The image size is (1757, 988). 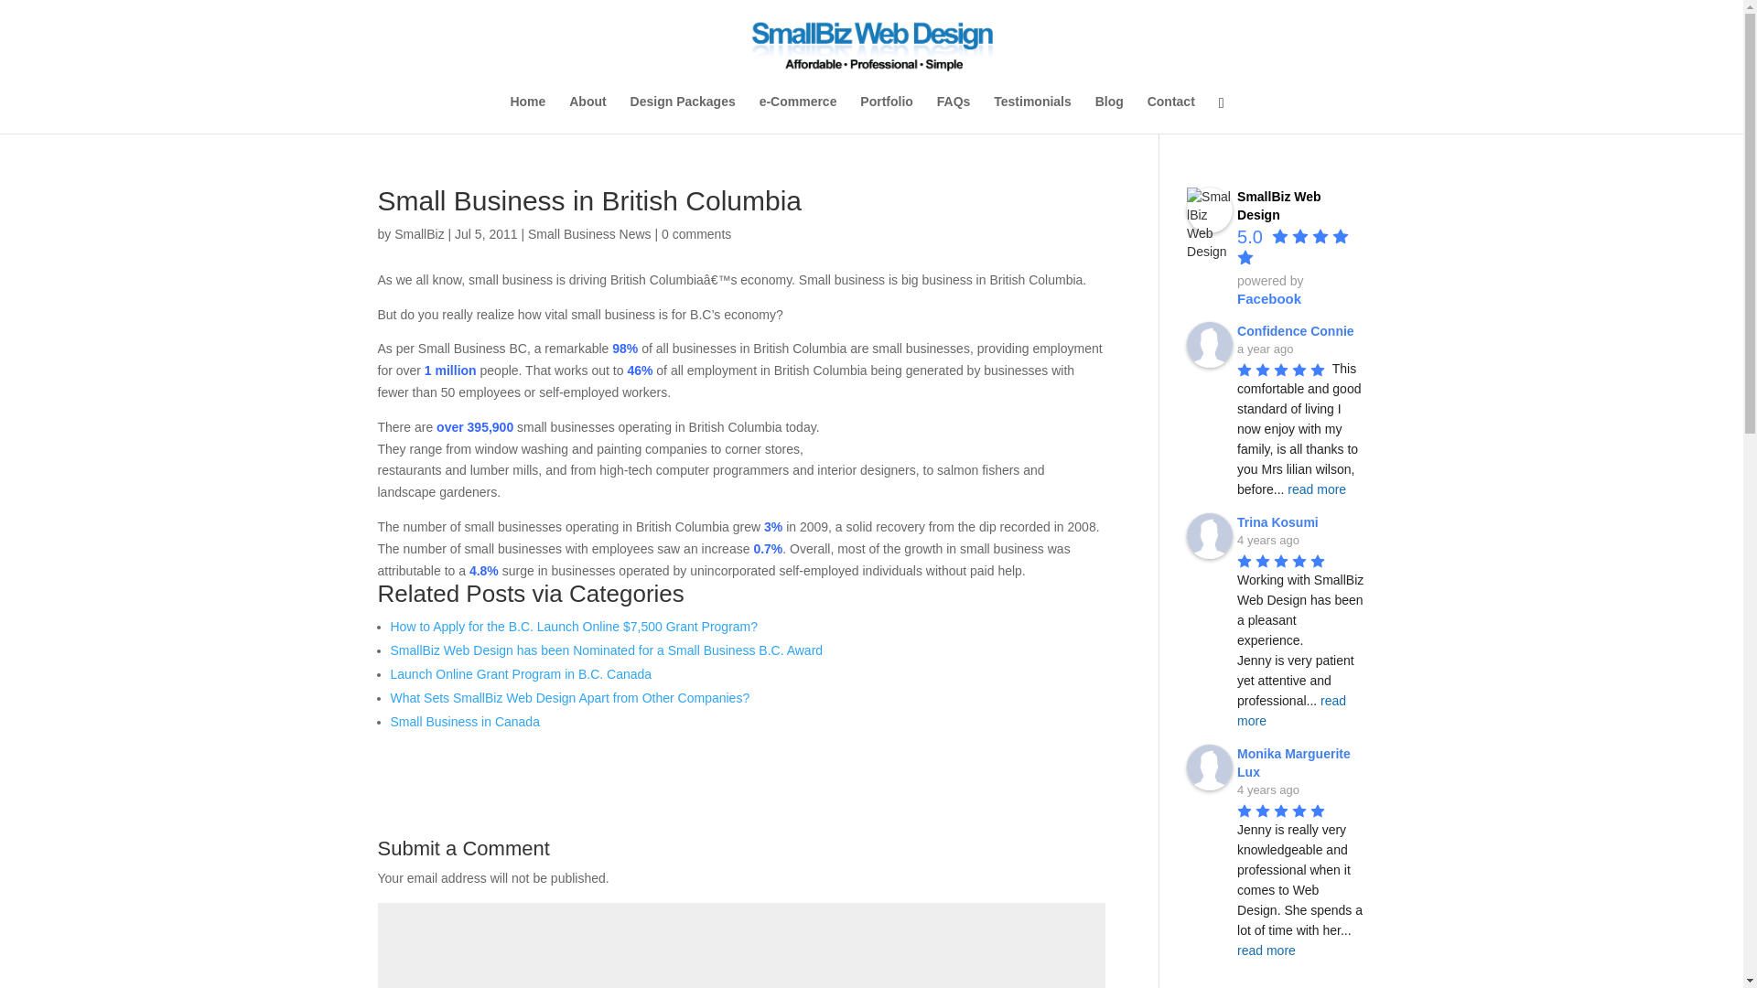 I want to click on Small Business in Canada, so click(x=465, y=721).